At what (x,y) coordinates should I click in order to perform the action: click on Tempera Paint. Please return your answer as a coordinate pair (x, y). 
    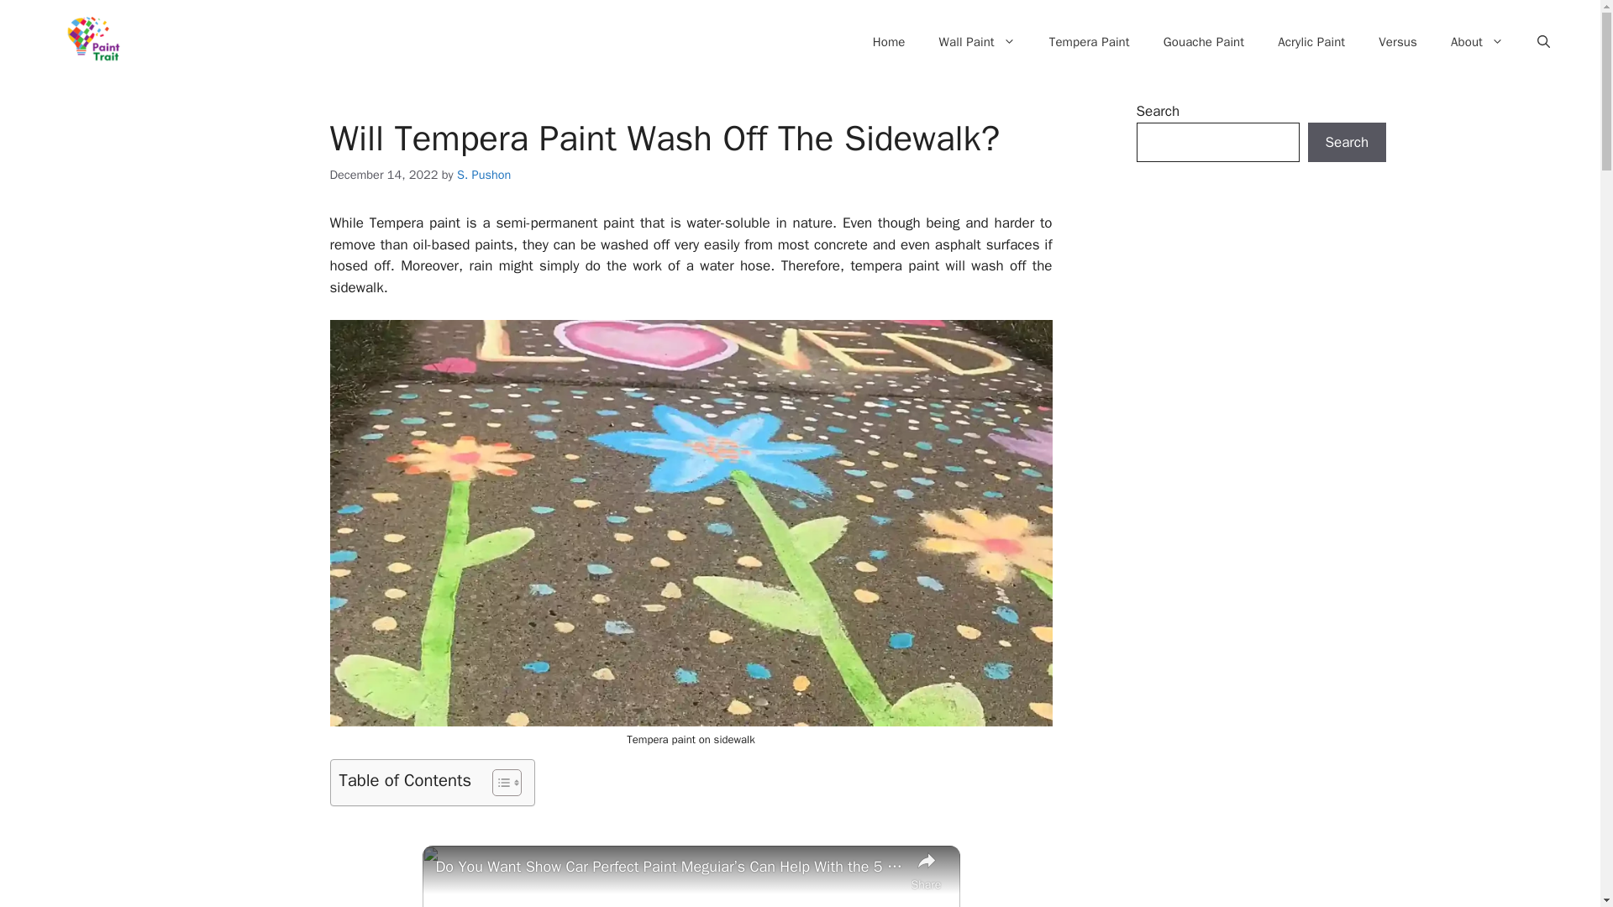
    Looking at the image, I should click on (1089, 42).